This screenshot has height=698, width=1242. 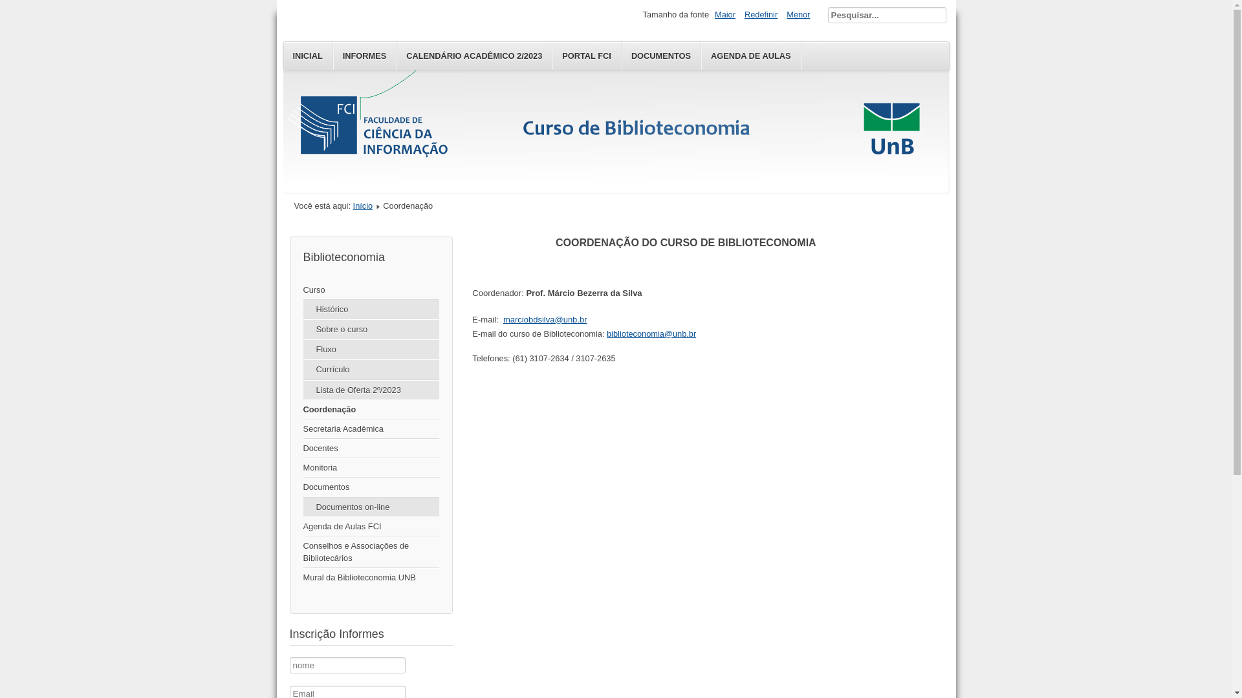 I want to click on marciobdsilva@unb.br, so click(x=545, y=319).